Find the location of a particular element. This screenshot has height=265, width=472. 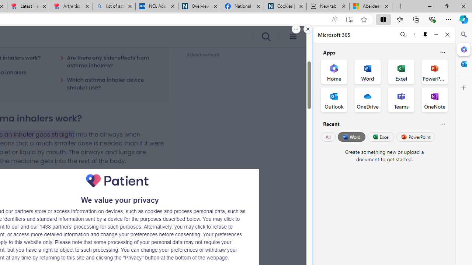

Are there any side-effects from asthma inhalers? is located at coordinates (110, 61).